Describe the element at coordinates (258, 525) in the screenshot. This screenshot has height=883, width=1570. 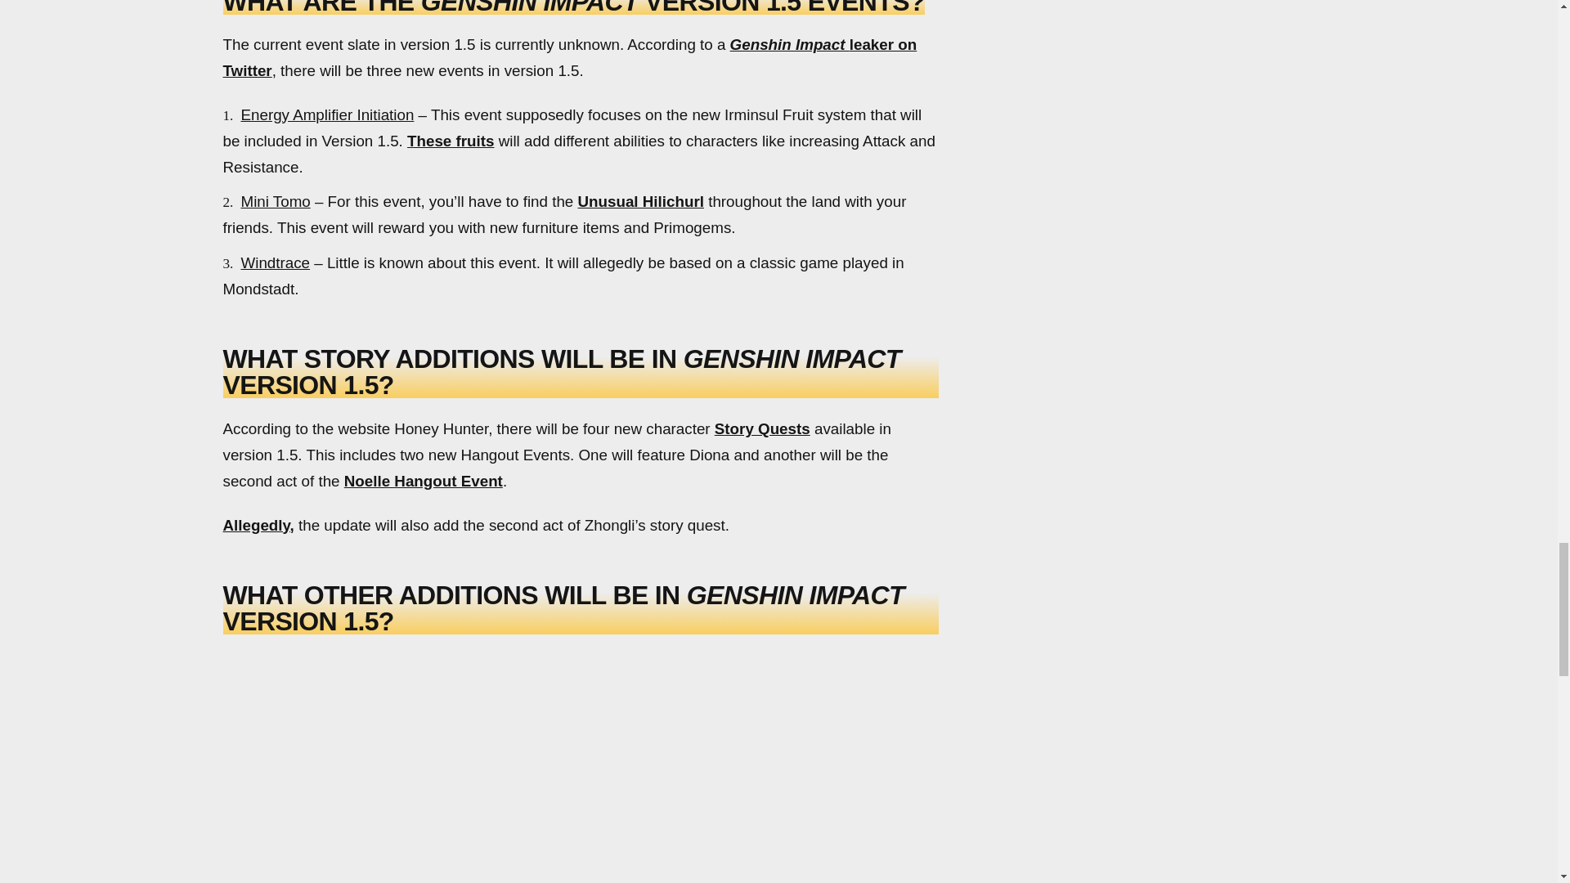
I see `Allegedly,` at that location.